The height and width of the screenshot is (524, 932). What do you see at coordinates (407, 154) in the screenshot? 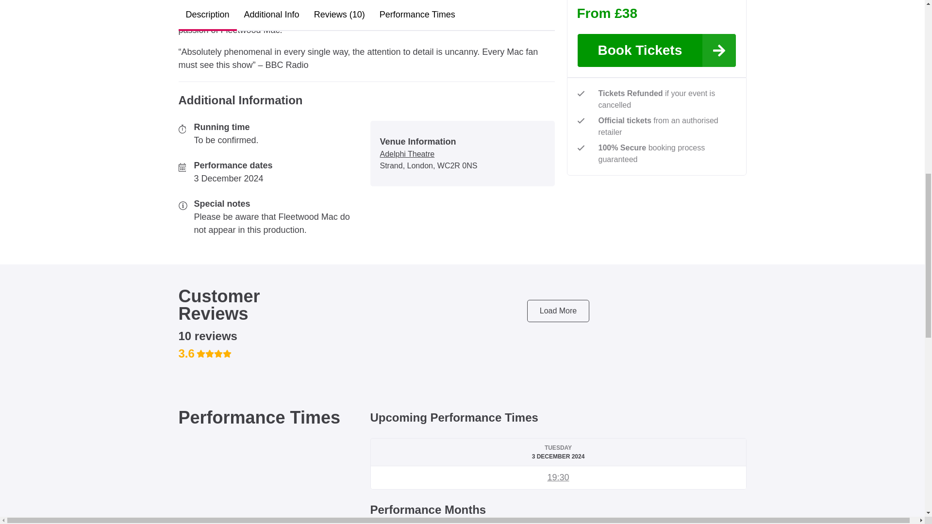
I see `Adelphi Theatre` at bounding box center [407, 154].